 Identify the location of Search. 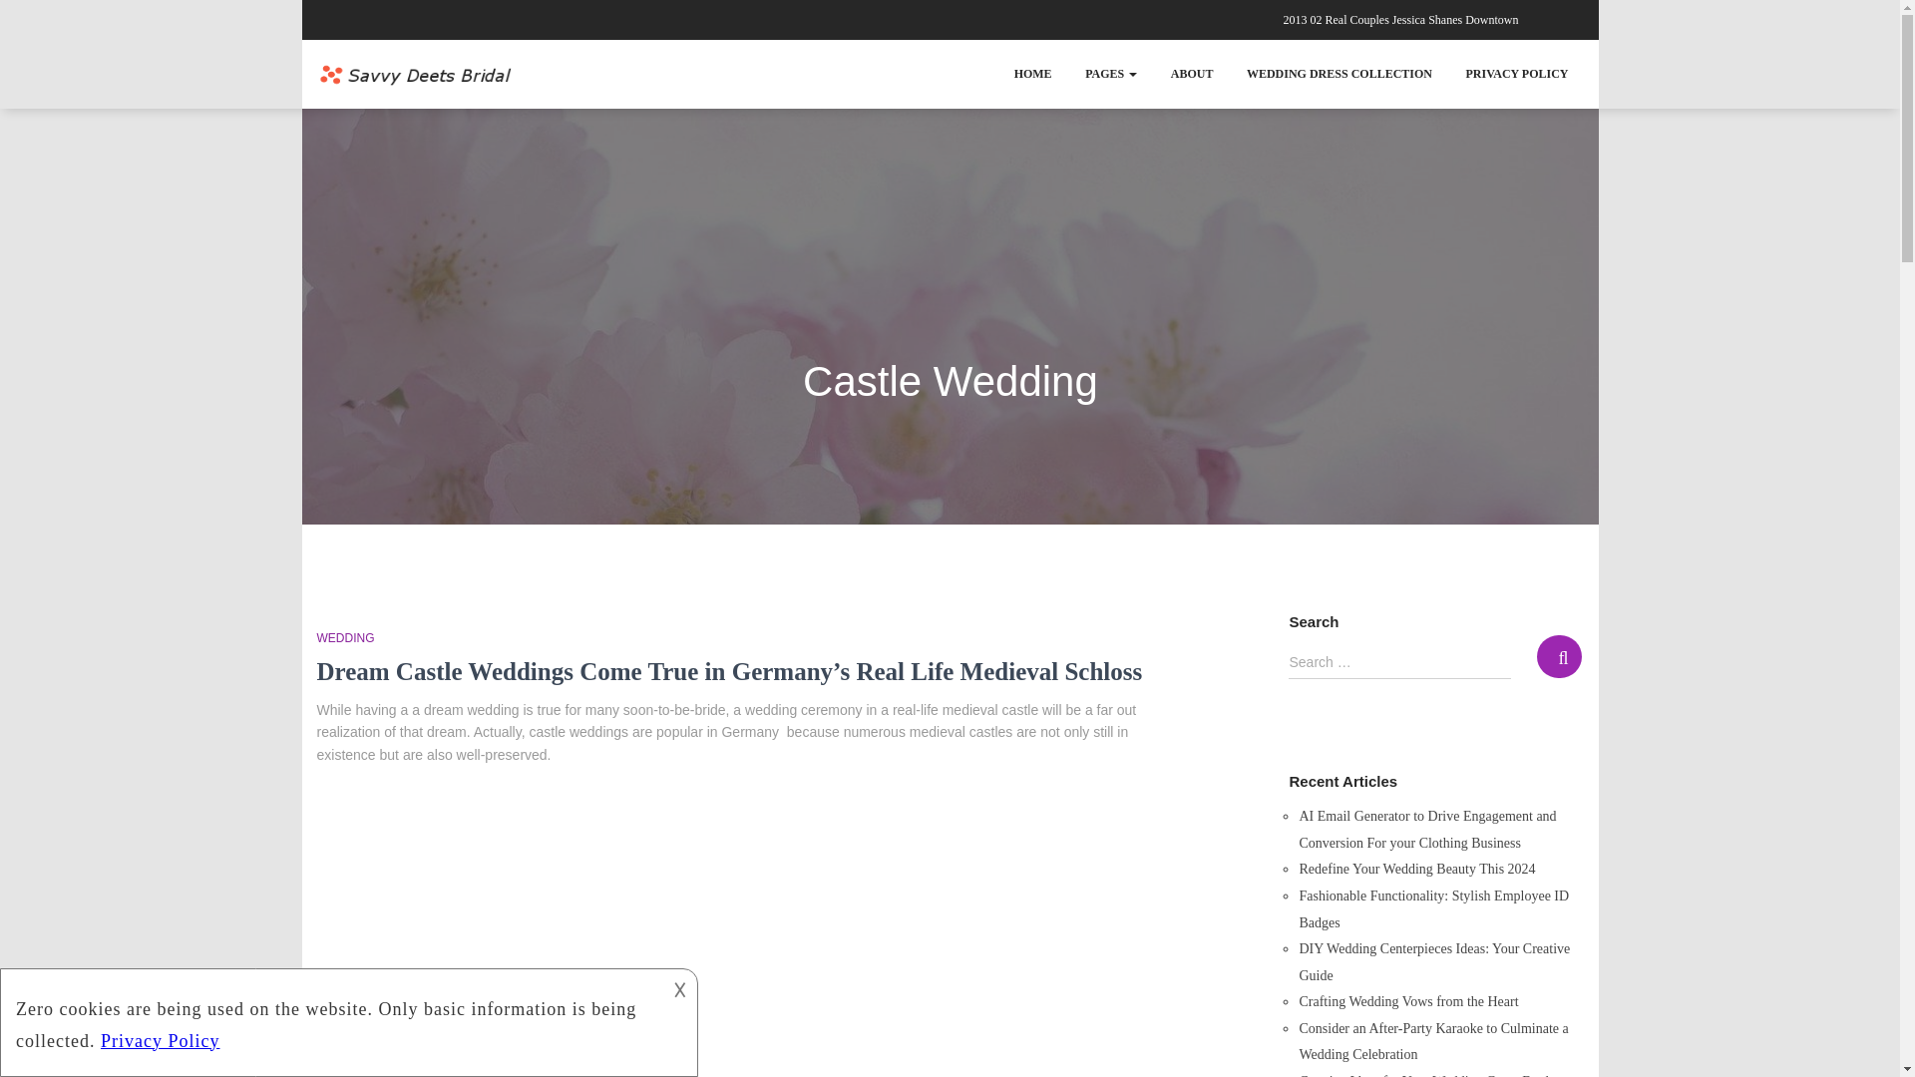
(1559, 656).